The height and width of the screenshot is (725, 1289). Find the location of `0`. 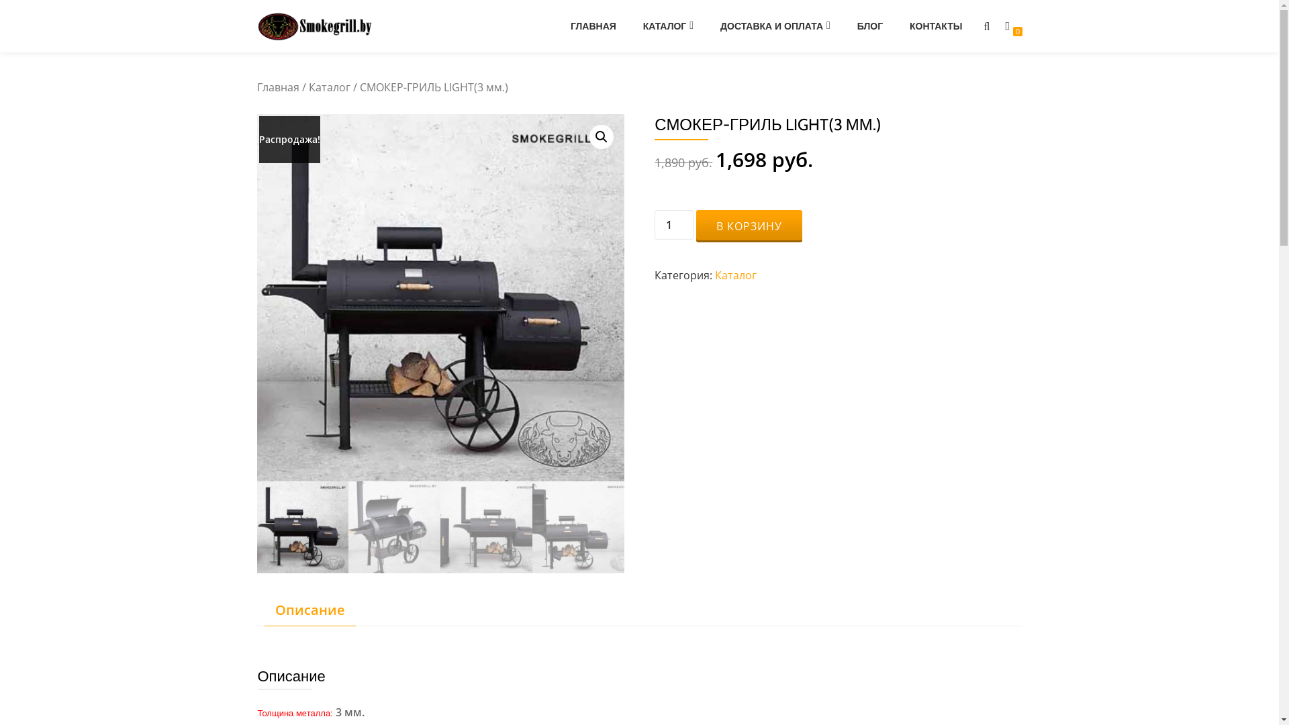

0 is located at coordinates (1008, 26).